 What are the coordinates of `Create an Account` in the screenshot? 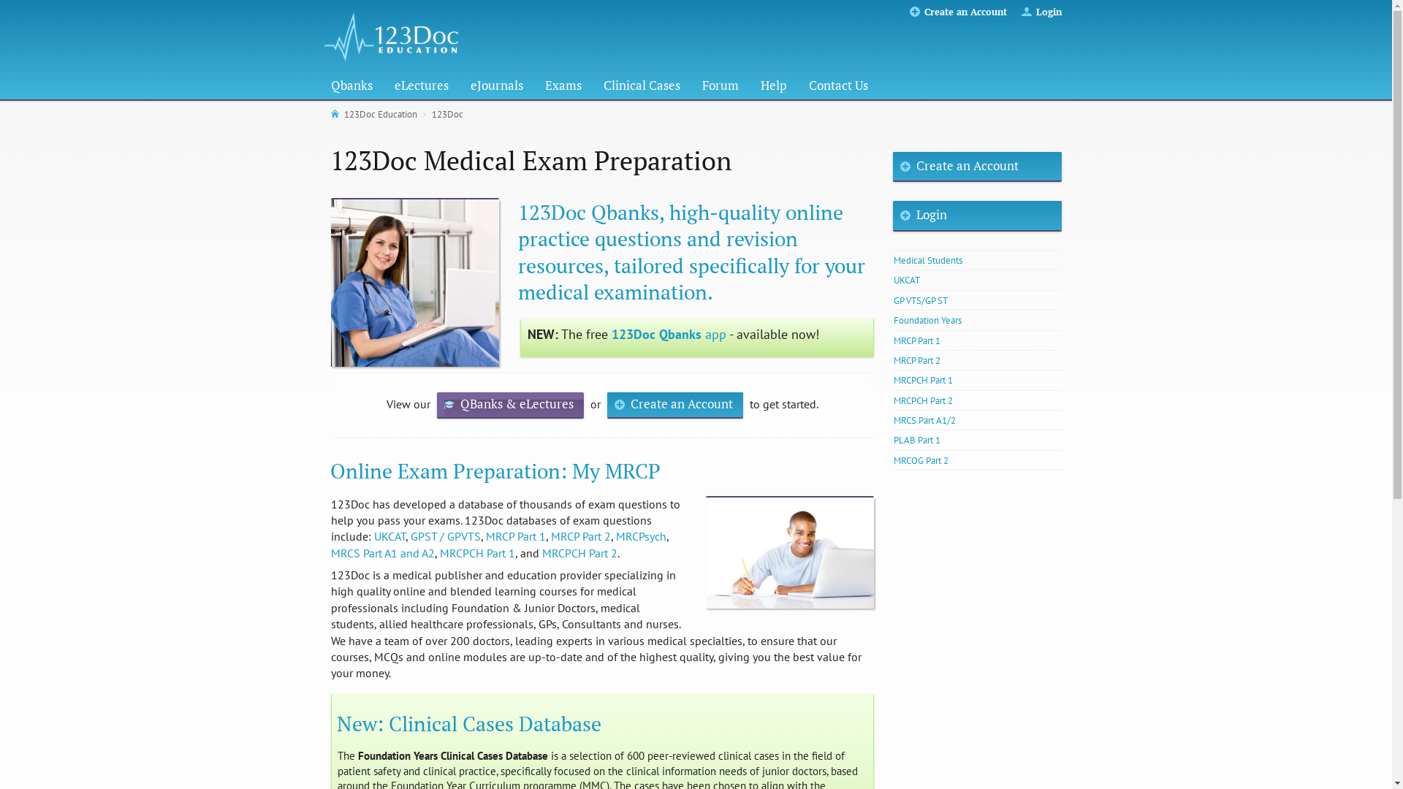 It's located at (965, 12).